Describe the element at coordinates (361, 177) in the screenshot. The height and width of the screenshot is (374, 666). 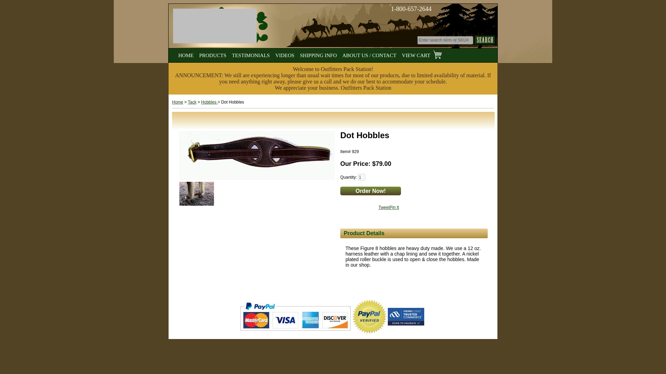
I see `1` at that location.